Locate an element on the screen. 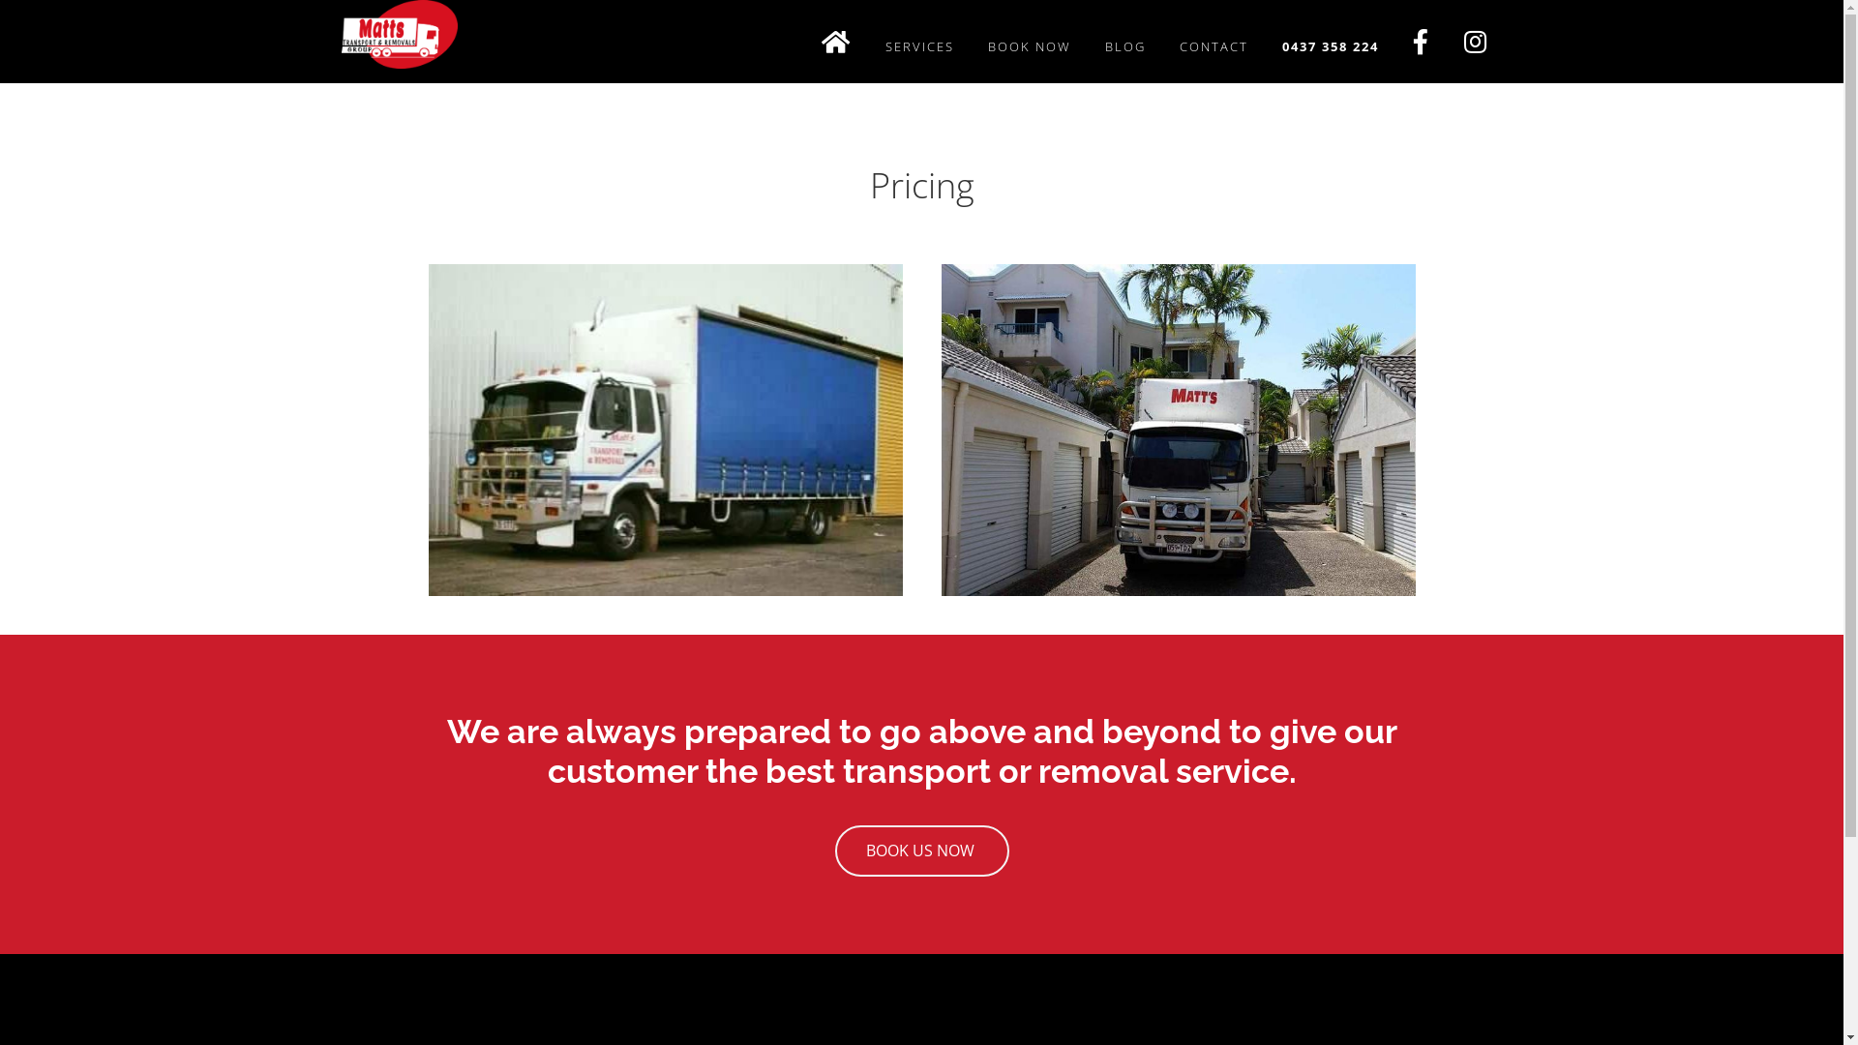  SERVICES is located at coordinates (919, 46).